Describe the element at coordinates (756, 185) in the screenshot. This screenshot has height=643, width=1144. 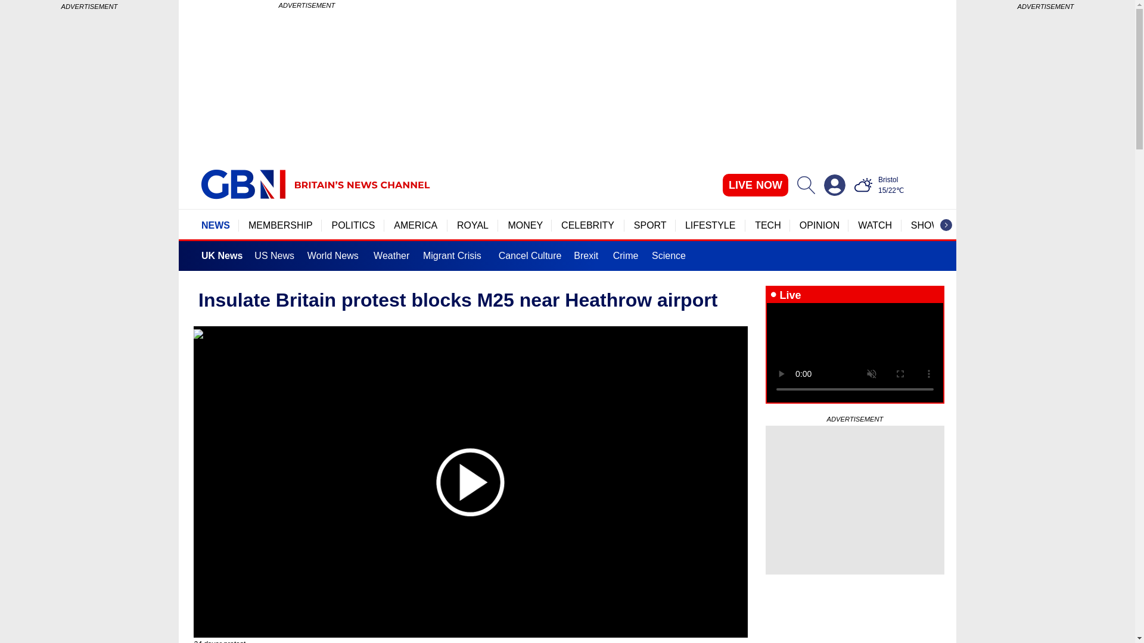
I see `LIVE` at that location.